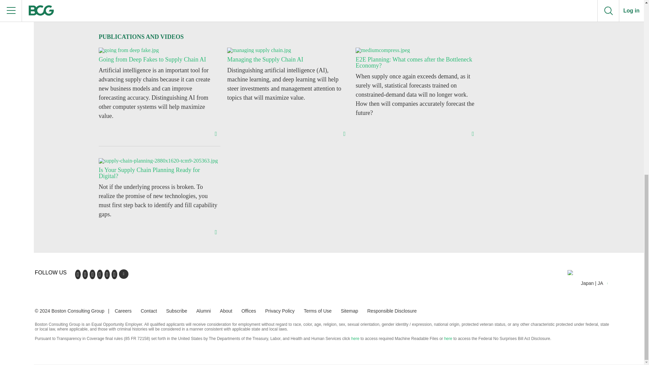 The image size is (649, 365). I want to click on Alumni, so click(203, 310).